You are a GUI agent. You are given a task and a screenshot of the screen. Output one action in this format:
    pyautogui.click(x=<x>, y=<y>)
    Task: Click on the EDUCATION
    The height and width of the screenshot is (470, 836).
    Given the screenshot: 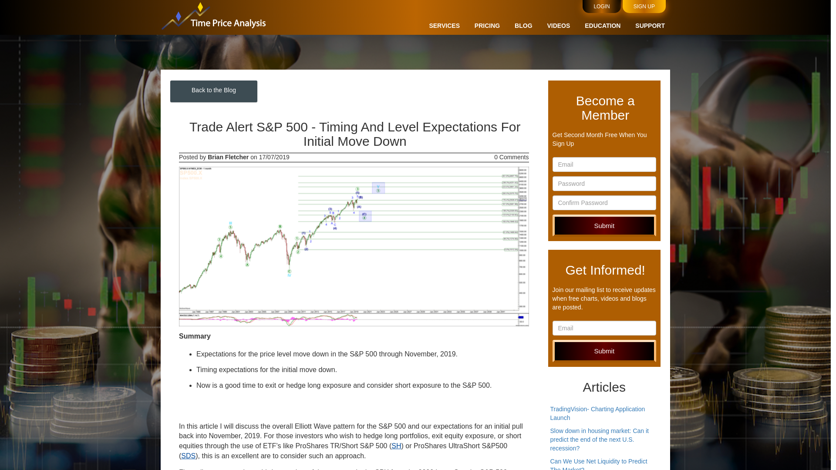 What is the action you would take?
    pyautogui.click(x=602, y=25)
    